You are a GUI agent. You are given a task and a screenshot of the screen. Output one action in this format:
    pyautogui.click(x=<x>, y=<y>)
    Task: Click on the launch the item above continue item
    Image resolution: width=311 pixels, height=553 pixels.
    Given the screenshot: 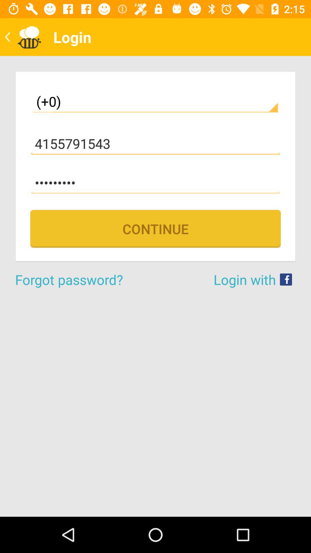 What is the action you would take?
    pyautogui.click(x=155, y=183)
    